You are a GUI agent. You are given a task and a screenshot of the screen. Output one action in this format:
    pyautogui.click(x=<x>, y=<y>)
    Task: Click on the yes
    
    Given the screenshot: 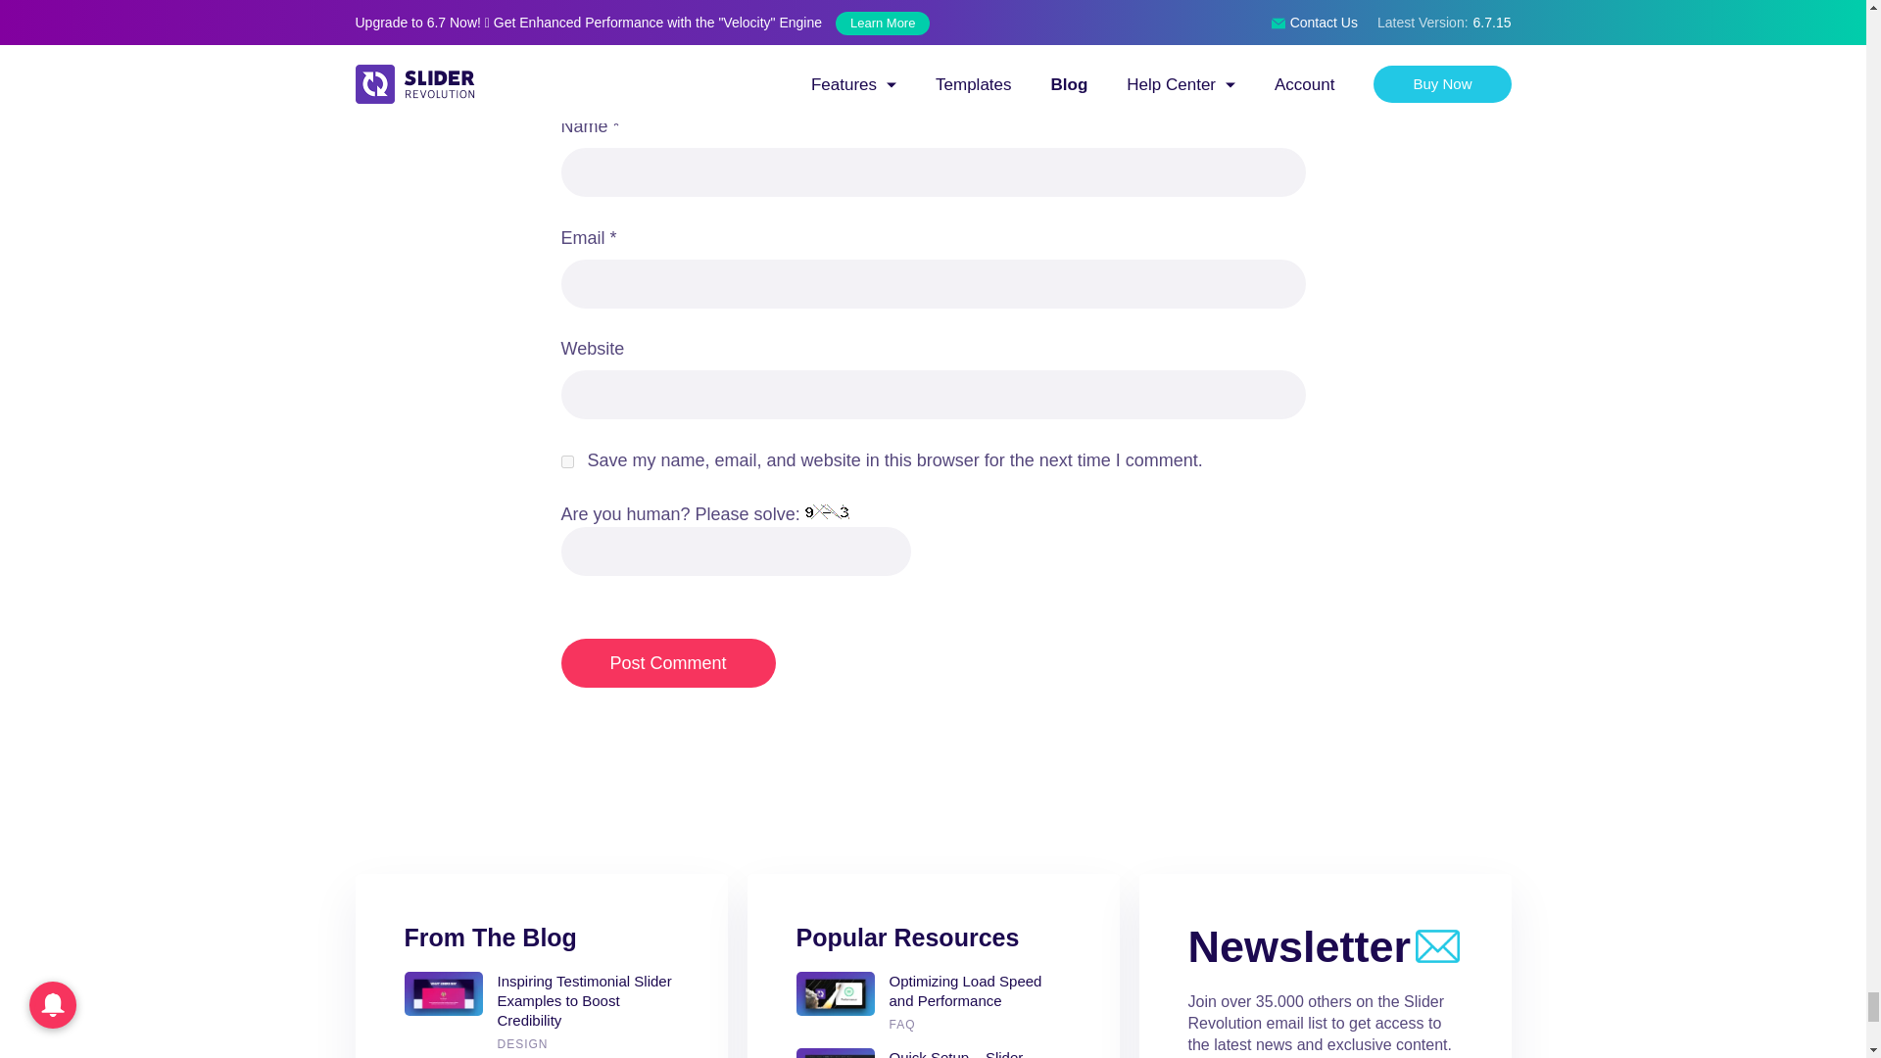 What is the action you would take?
    pyautogui.click(x=566, y=462)
    